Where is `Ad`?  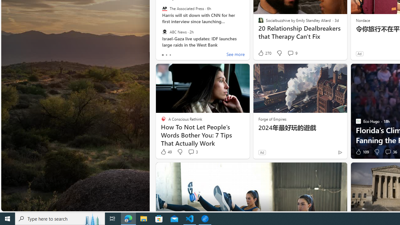 Ad is located at coordinates (262, 152).